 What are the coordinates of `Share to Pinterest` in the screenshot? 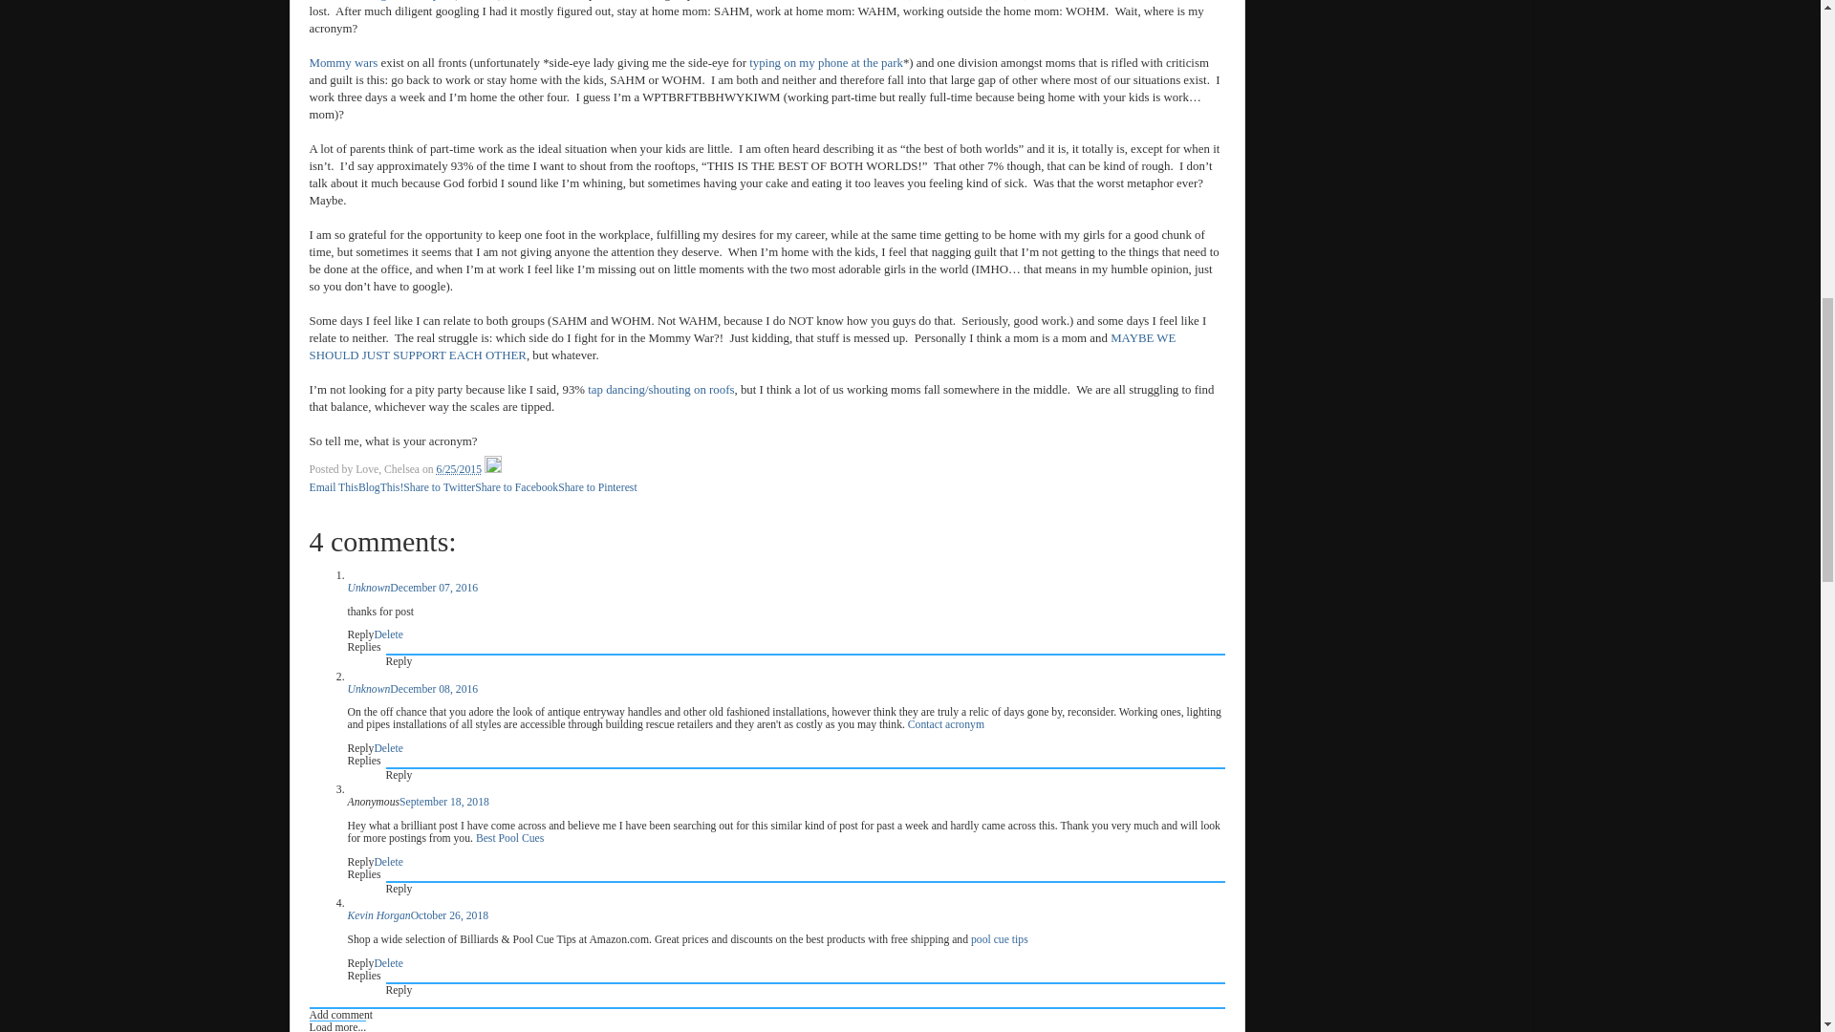 It's located at (596, 487).